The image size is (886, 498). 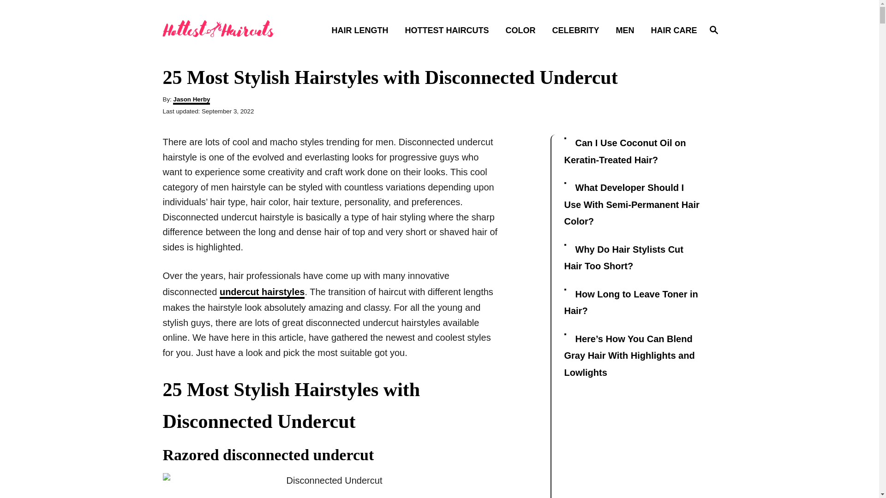 What do you see at coordinates (449, 30) in the screenshot?
I see `Why Do Hair Stylists Cut Hair Too Short?` at bounding box center [449, 30].